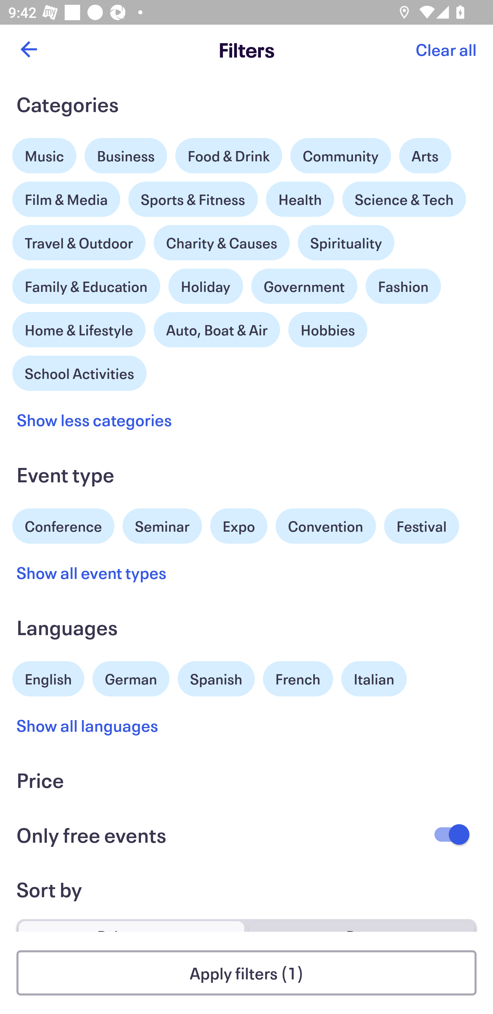 The height and width of the screenshot is (1014, 493). Describe the element at coordinates (346, 243) in the screenshot. I see `Spirituality` at that location.